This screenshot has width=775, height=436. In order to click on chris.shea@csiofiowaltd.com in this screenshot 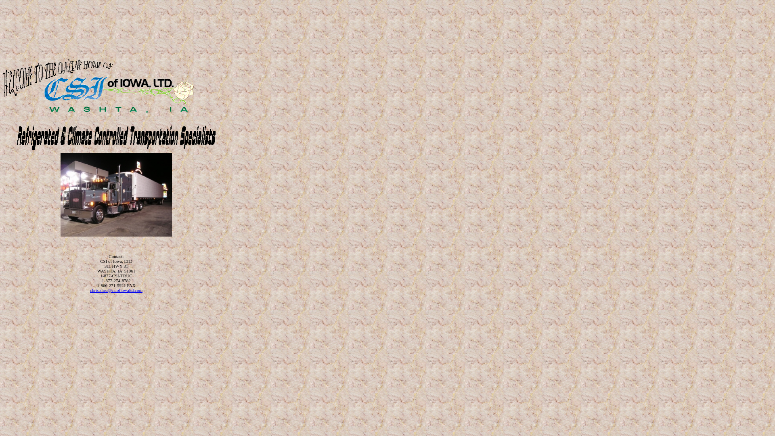, I will do `click(116, 290)`.